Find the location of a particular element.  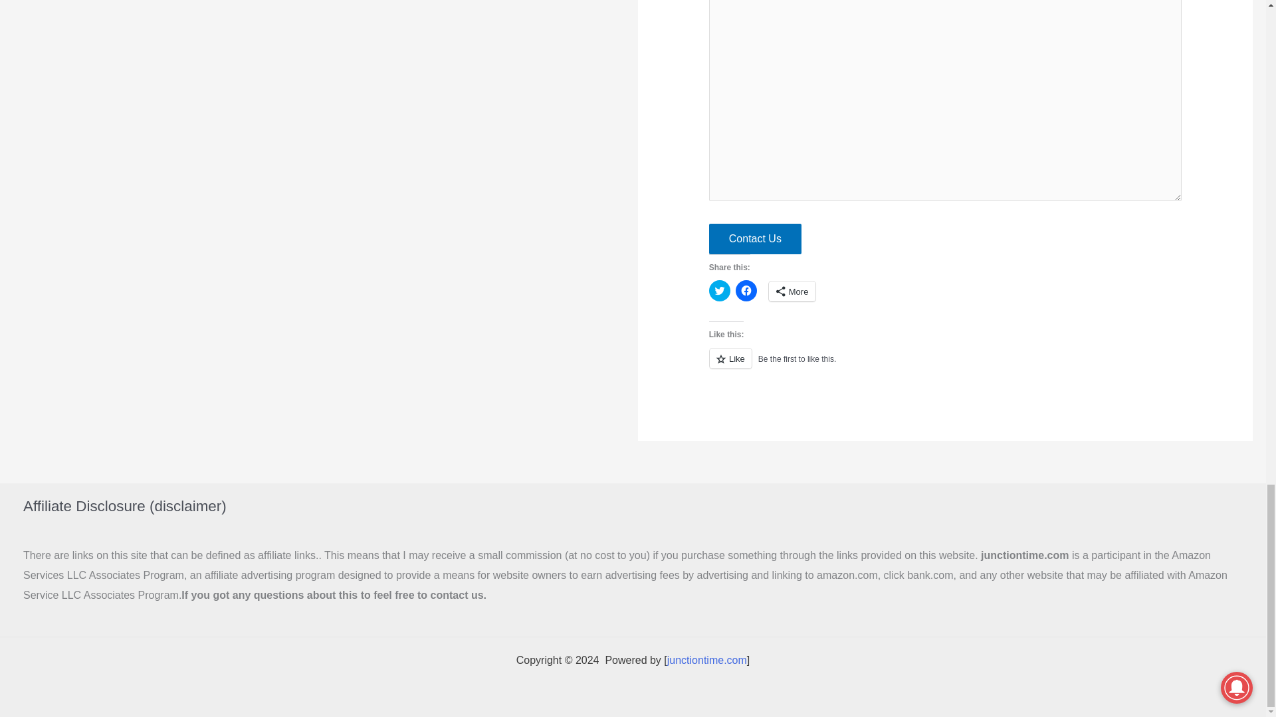

More is located at coordinates (792, 291).